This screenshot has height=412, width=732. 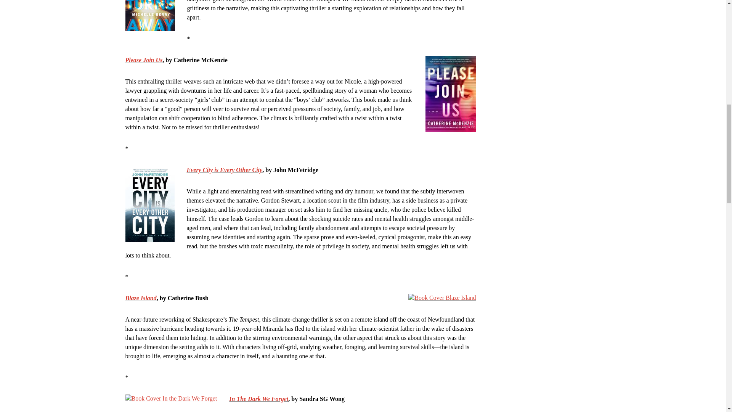 I want to click on Blaze Island, so click(x=141, y=298).